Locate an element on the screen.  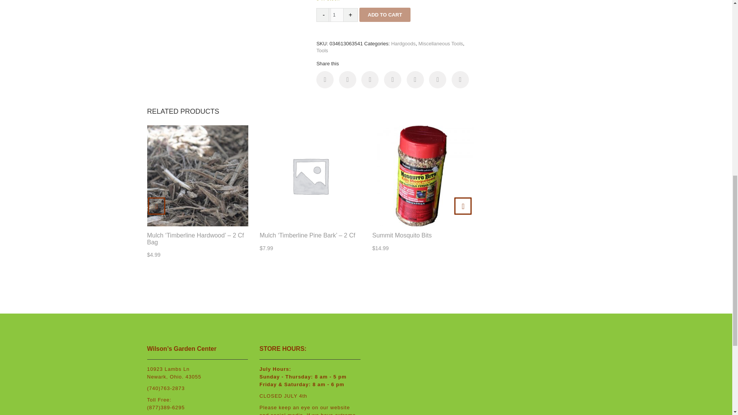
1 is located at coordinates (337, 15).